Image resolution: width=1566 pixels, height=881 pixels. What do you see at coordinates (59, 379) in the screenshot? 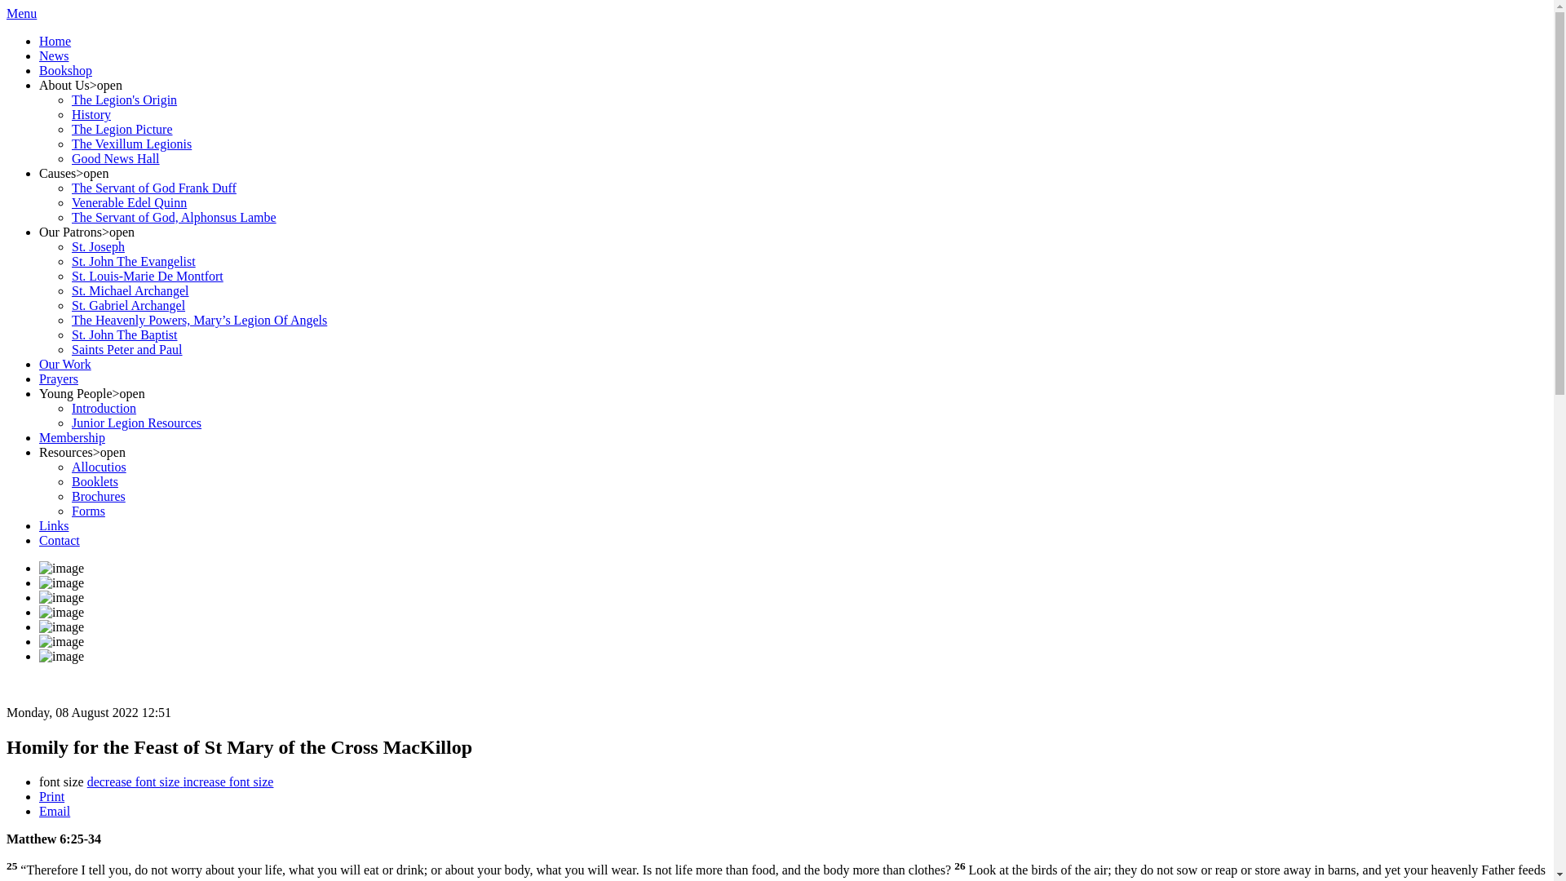
I see `Prayers` at bounding box center [59, 379].